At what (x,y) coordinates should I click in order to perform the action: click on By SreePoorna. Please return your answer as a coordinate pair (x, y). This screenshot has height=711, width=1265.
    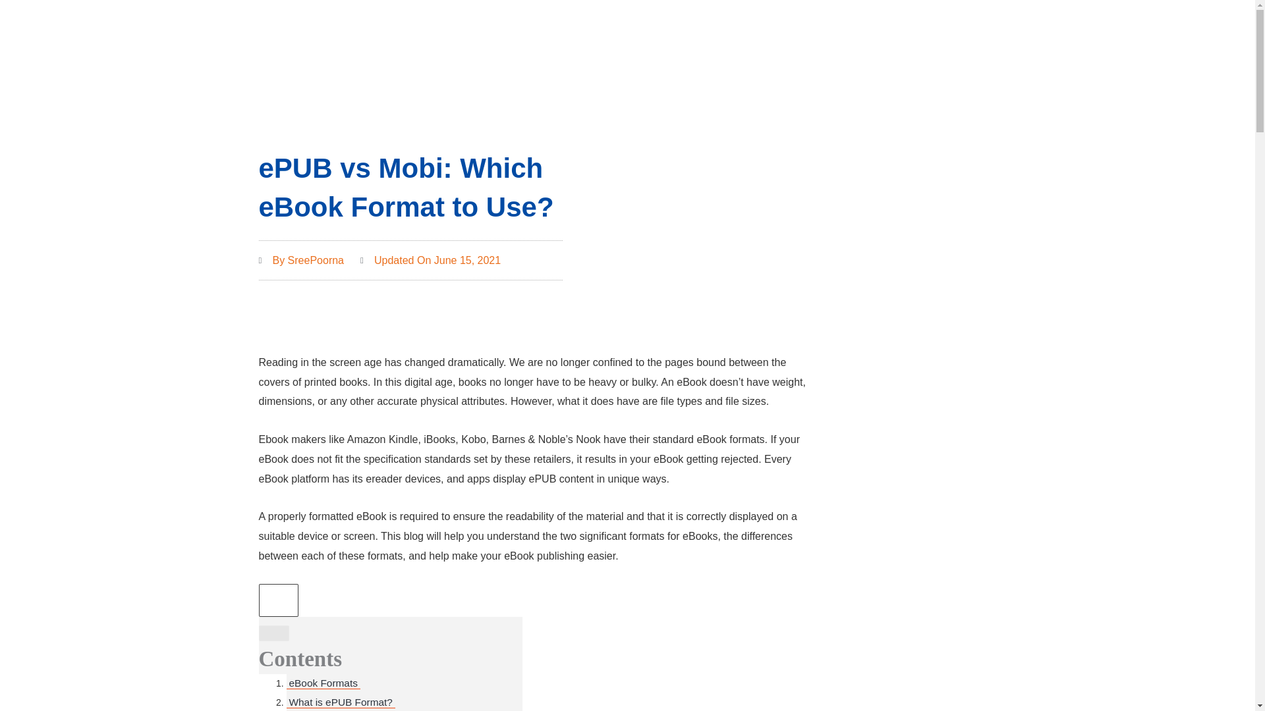
    Looking at the image, I should click on (300, 261).